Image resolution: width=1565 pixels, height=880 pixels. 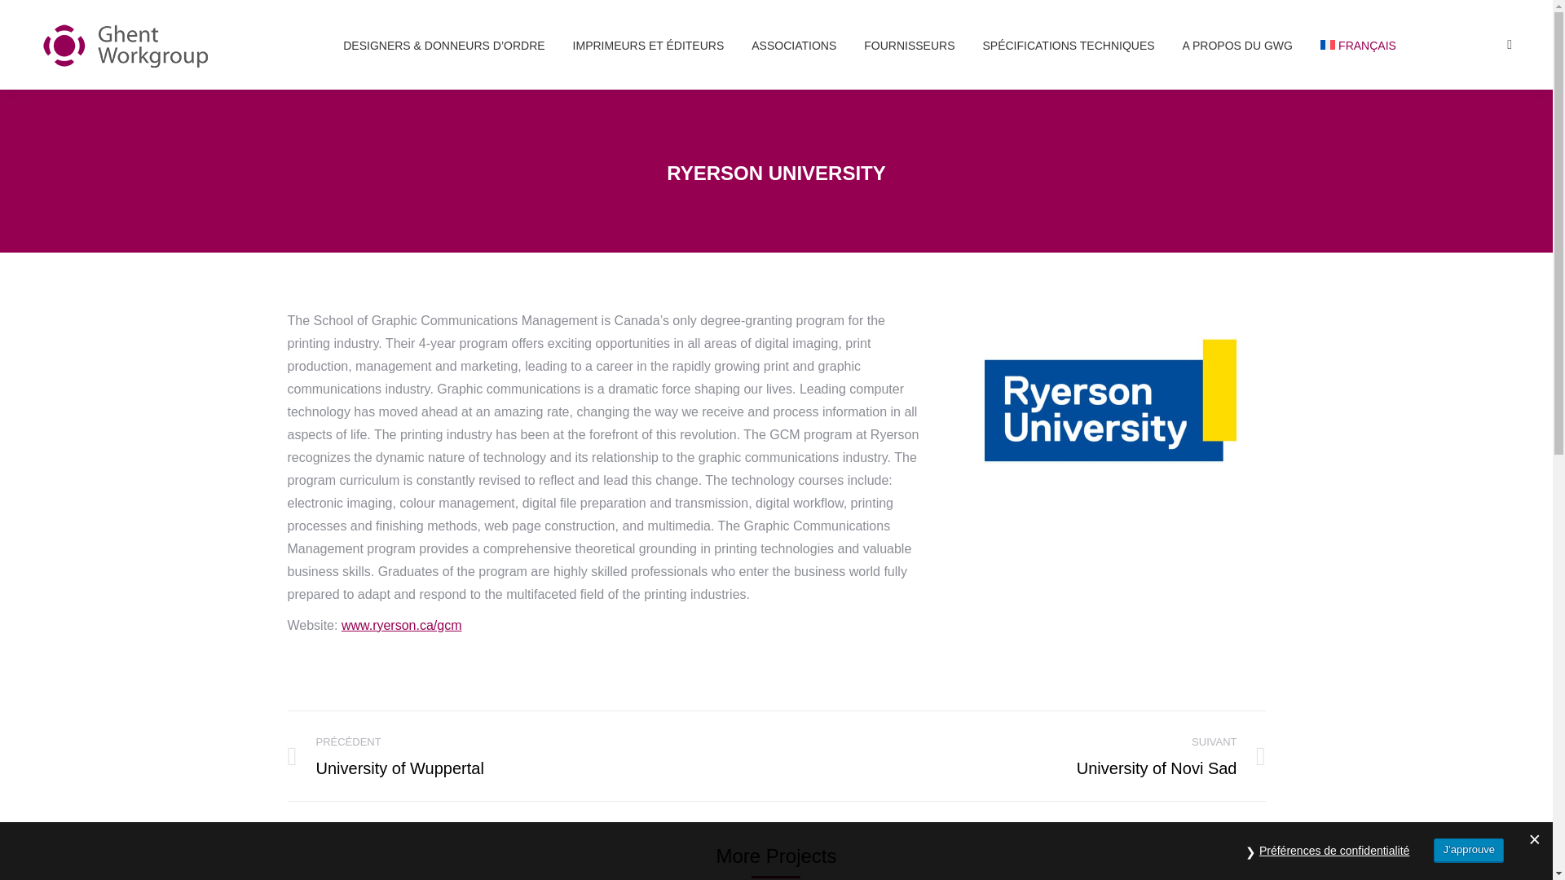 I want to click on A PROPOS DU GWG, so click(x=1237, y=44).